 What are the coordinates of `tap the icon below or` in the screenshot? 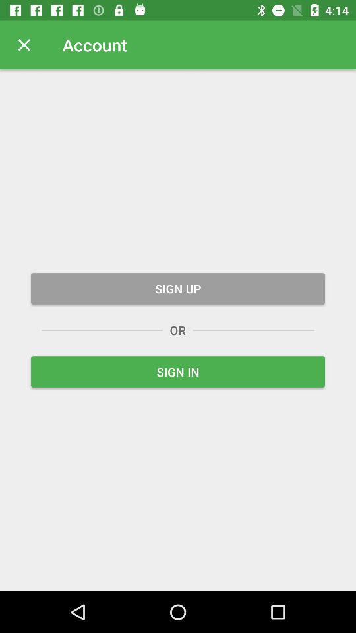 It's located at (178, 372).